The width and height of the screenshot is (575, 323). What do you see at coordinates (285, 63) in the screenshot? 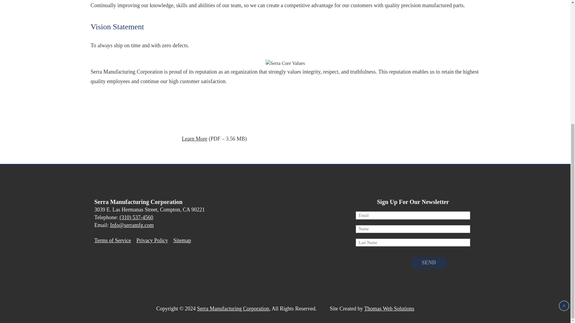
I see `Serra Core Values` at bounding box center [285, 63].